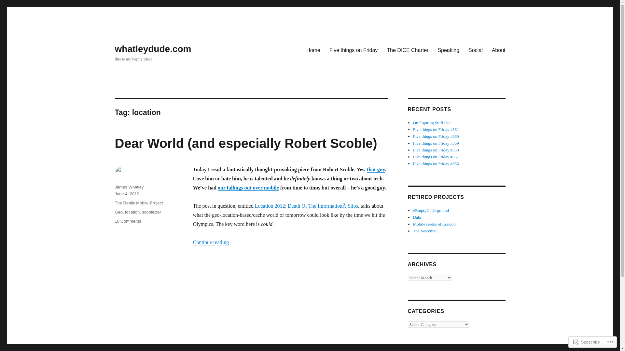 The image size is (625, 351). I want to click on Continue reading, so click(210, 242).